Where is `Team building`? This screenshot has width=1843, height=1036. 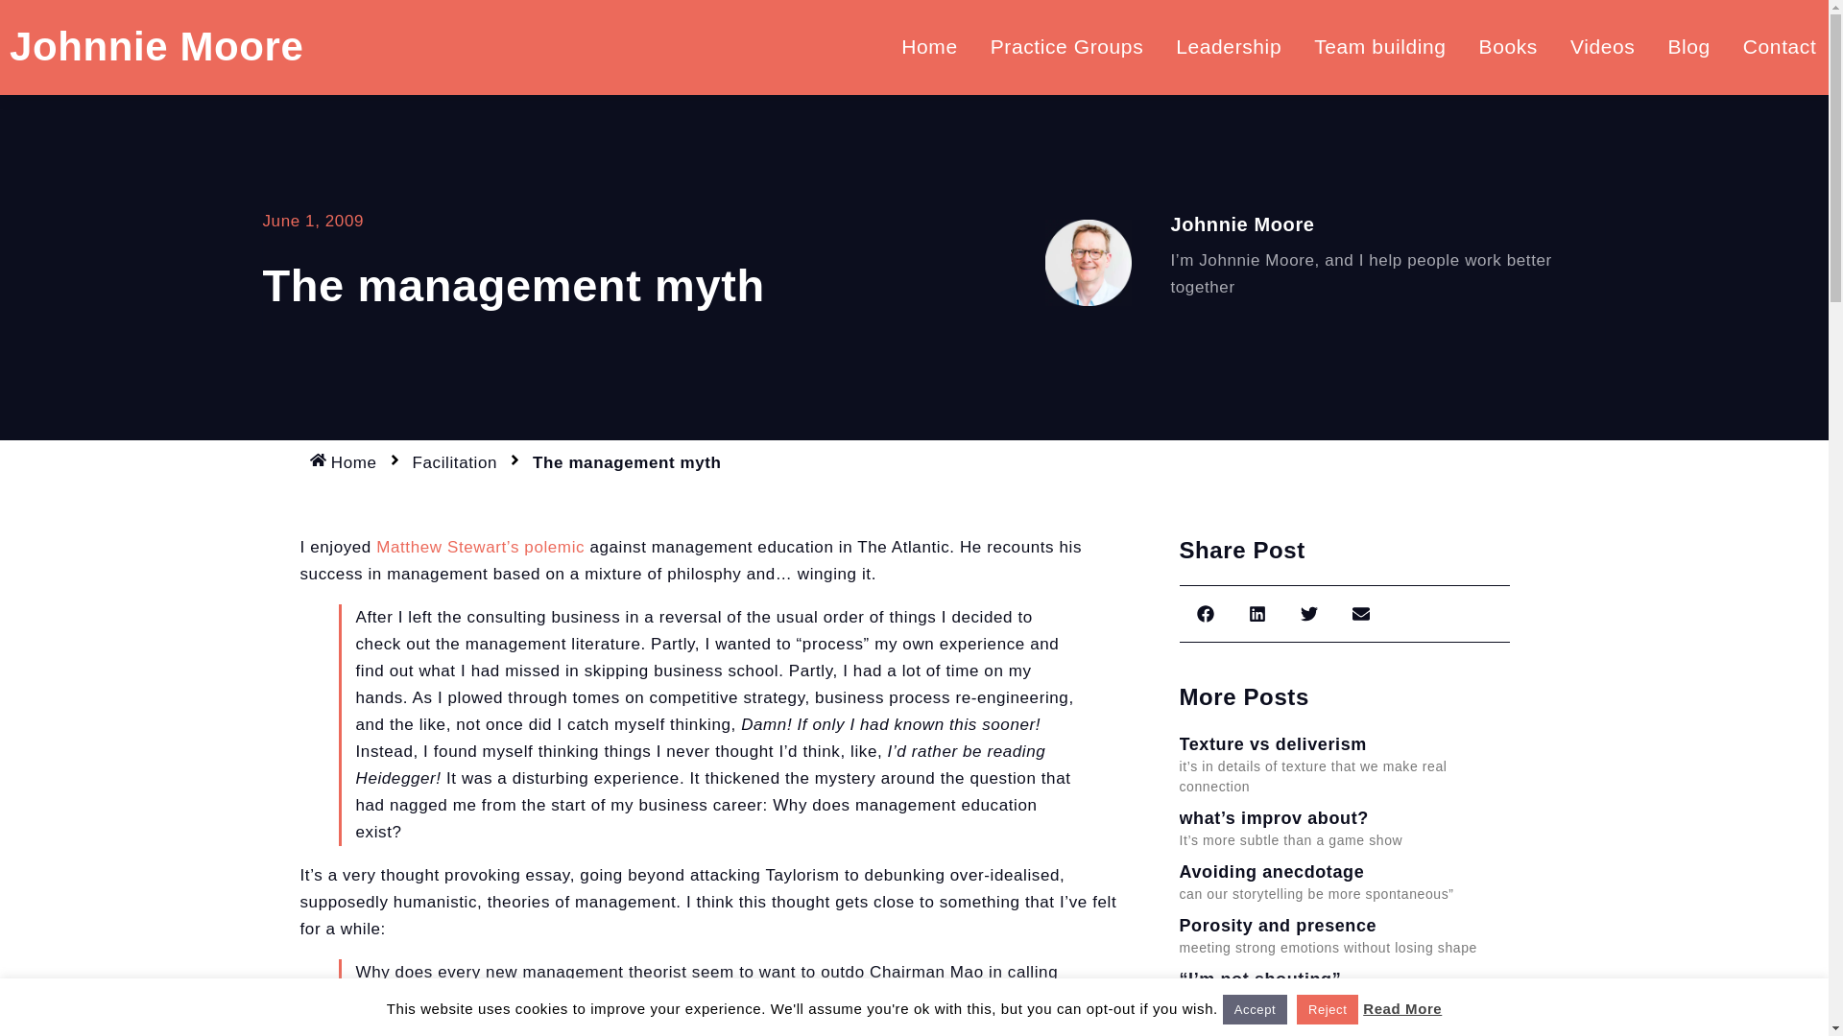 Team building is located at coordinates (1379, 46).